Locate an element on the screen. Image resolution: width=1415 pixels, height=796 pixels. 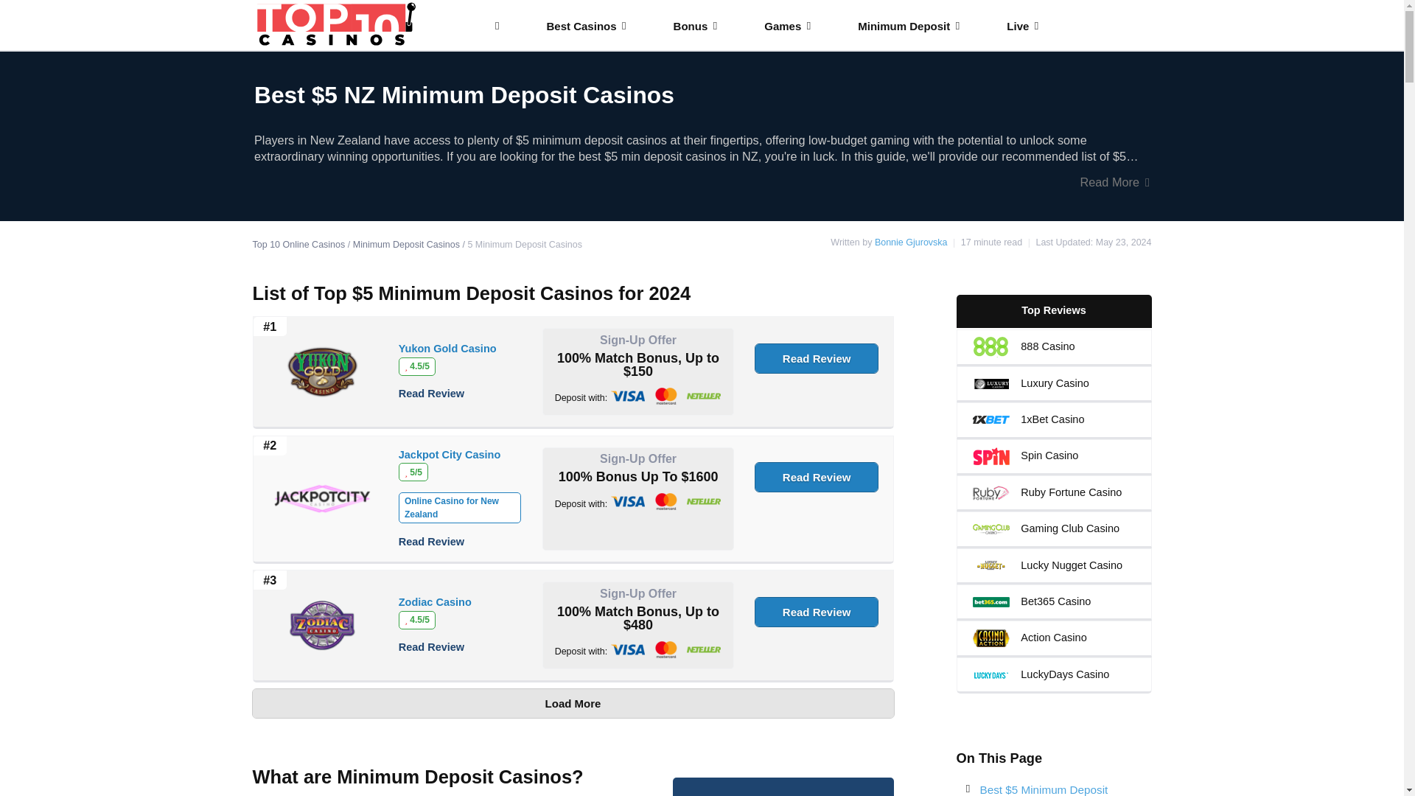
Read More is located at coordinates (702, 183).